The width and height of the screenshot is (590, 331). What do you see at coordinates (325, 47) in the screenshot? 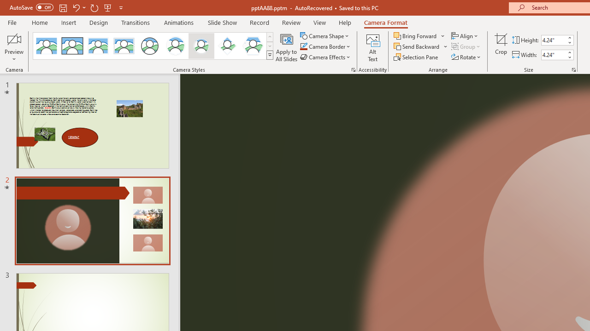
I see `Camera Border` at bounding box center [325, 47].